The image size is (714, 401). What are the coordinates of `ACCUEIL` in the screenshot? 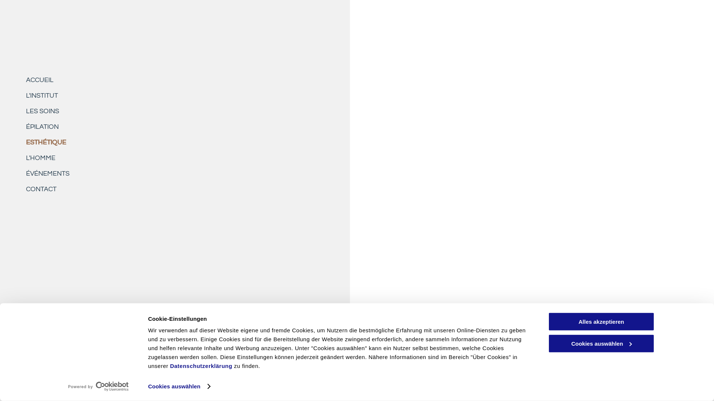 It's located at (196, 78).